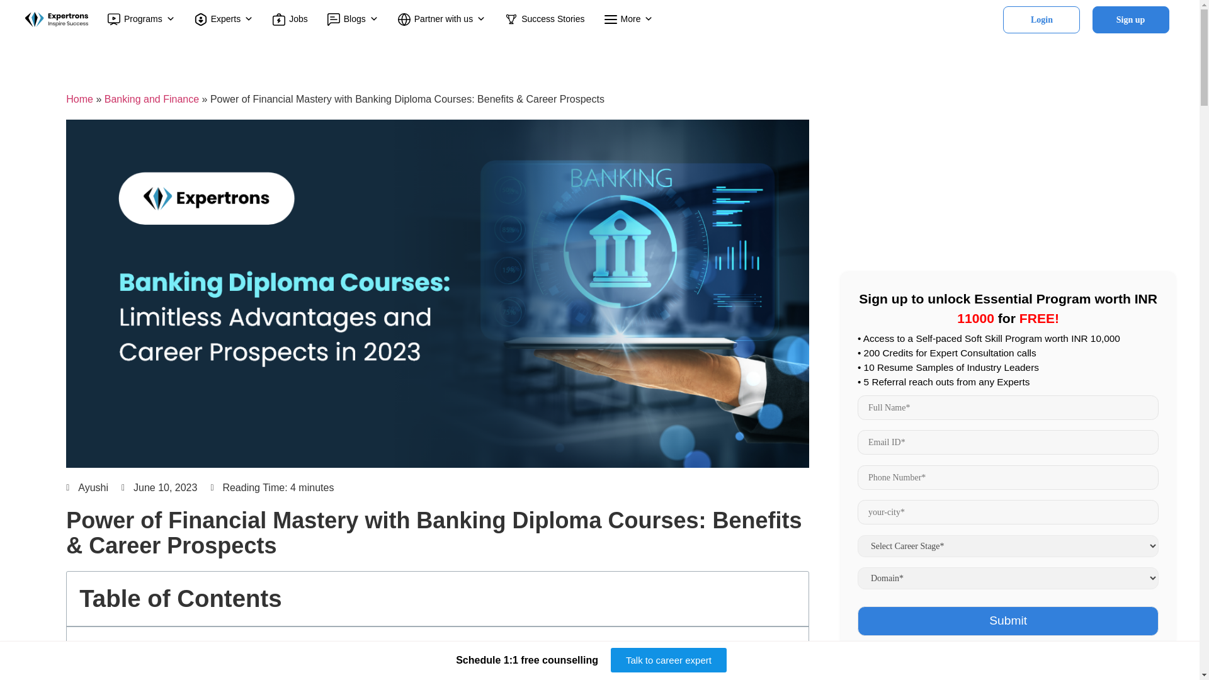  Describe the element at coordinates (141, 19) in the screenshot. I see `Programs` at that location.